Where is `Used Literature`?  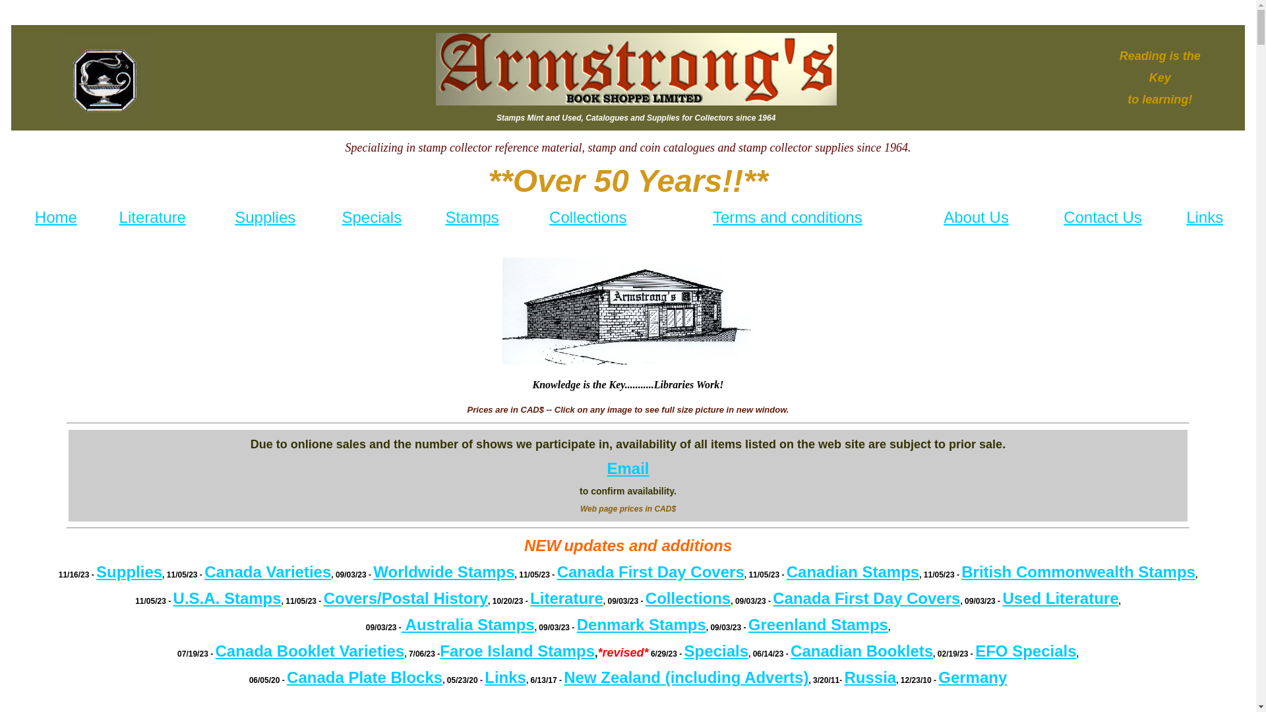
Used Literature is located at coordinates (1060, 598).